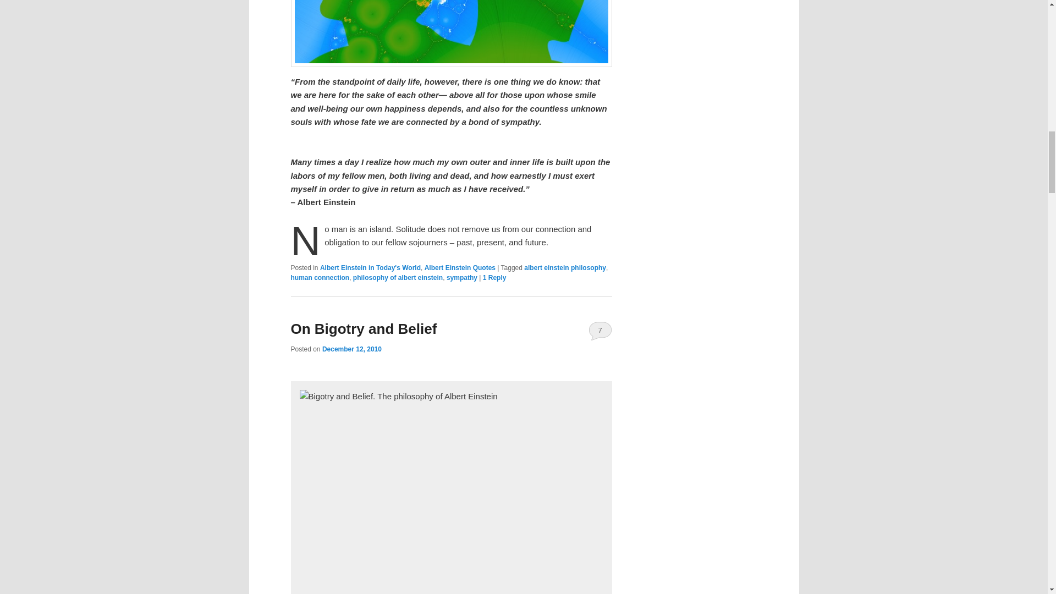  Describe the element at coordinates (364, 329) in the screenshot. I see `On Bigotry and Belief` at that location.